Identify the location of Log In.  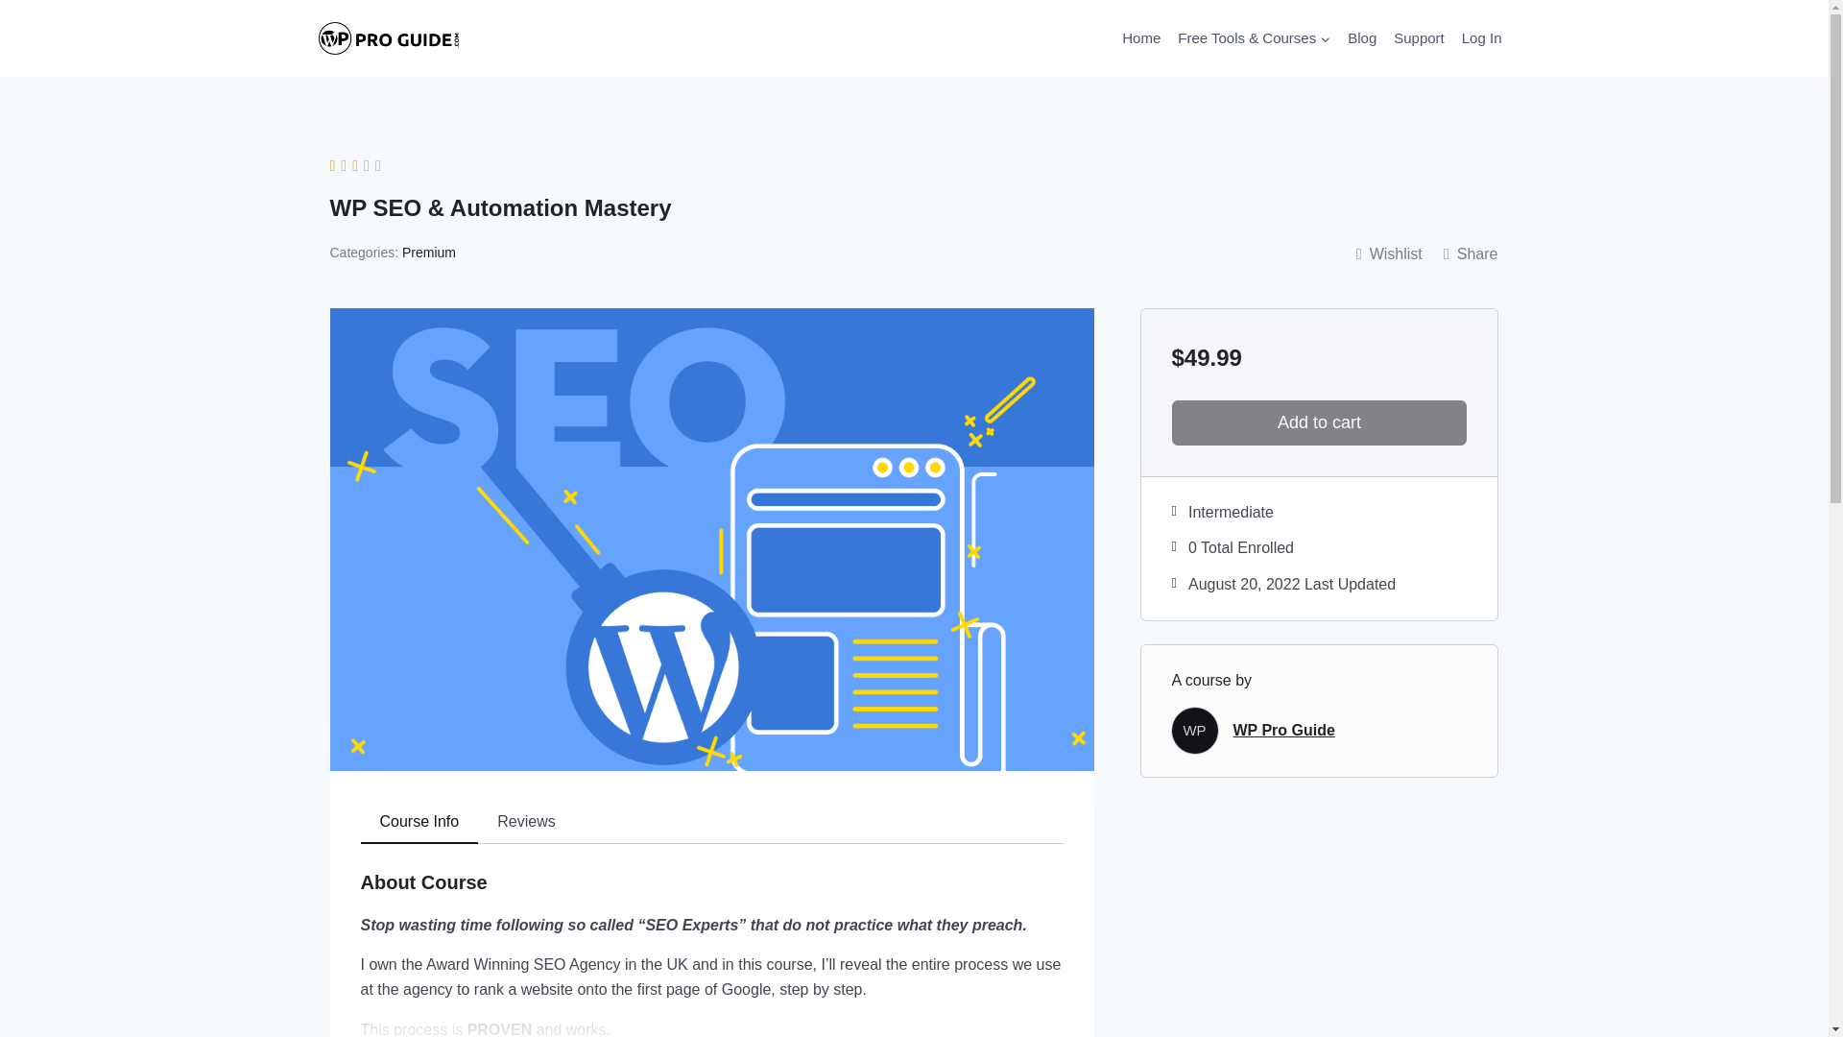
(1482, 38).